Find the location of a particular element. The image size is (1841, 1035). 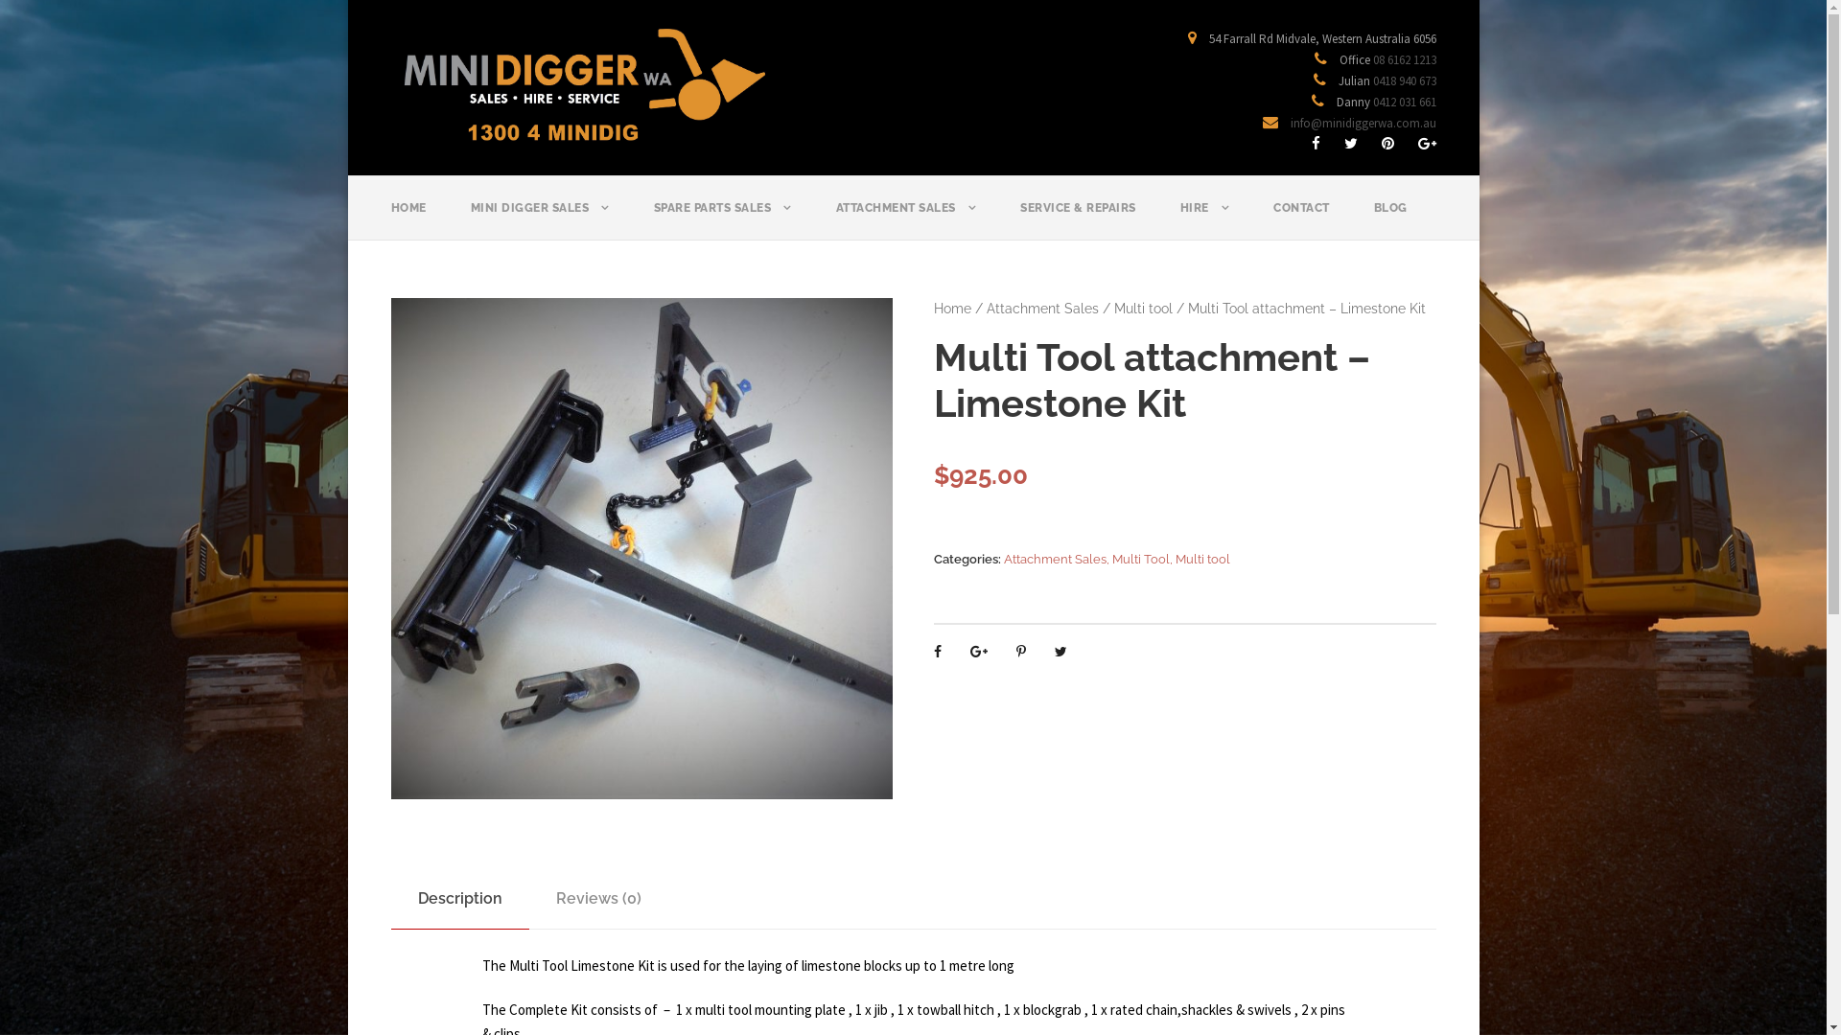

ATTACHMENT SALES is located at coordinates (907, 218).